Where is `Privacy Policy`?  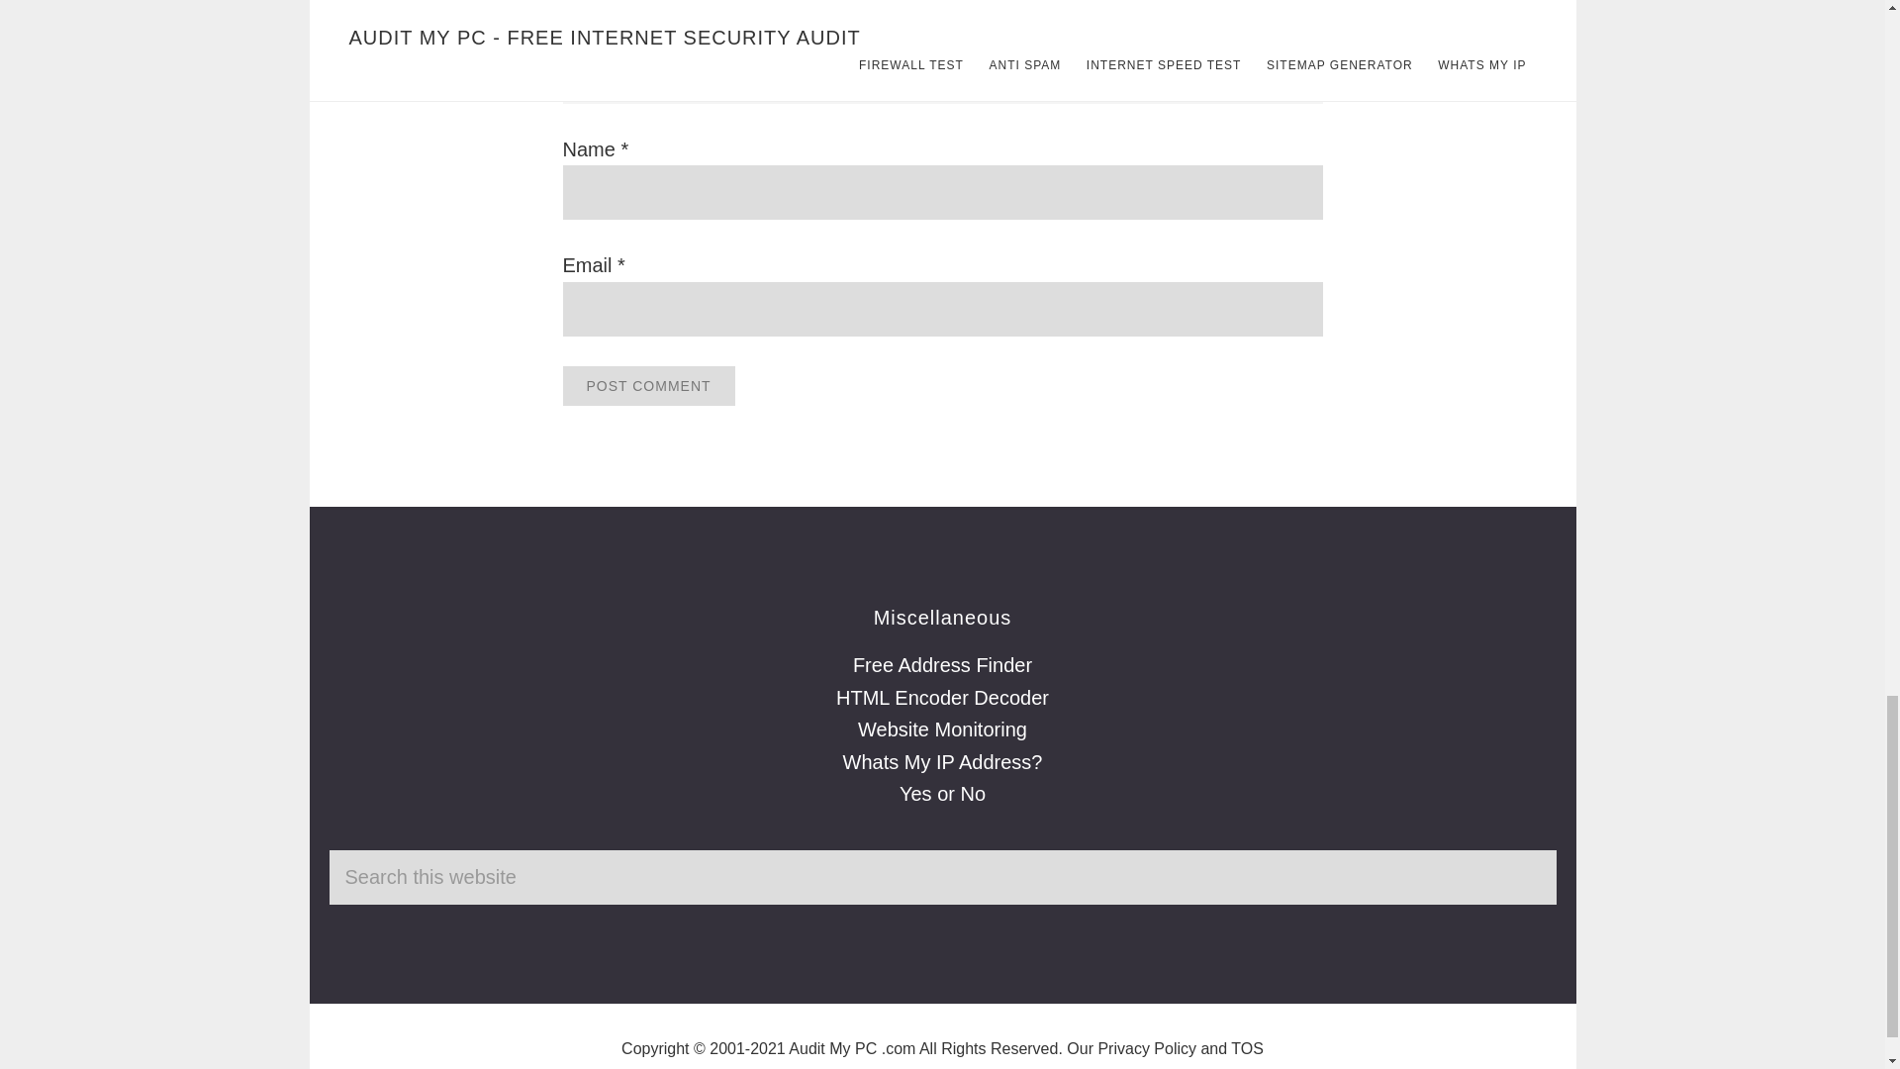
Privacy Policy is located at coordinates (1147, 1048).